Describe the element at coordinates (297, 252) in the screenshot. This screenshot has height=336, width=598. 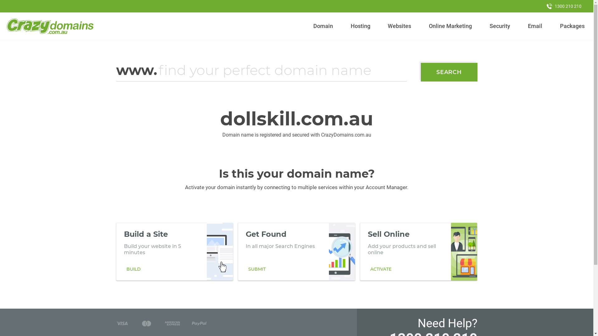
I see `Get Found
In all major Search Engines
SUBMIT` at that location.